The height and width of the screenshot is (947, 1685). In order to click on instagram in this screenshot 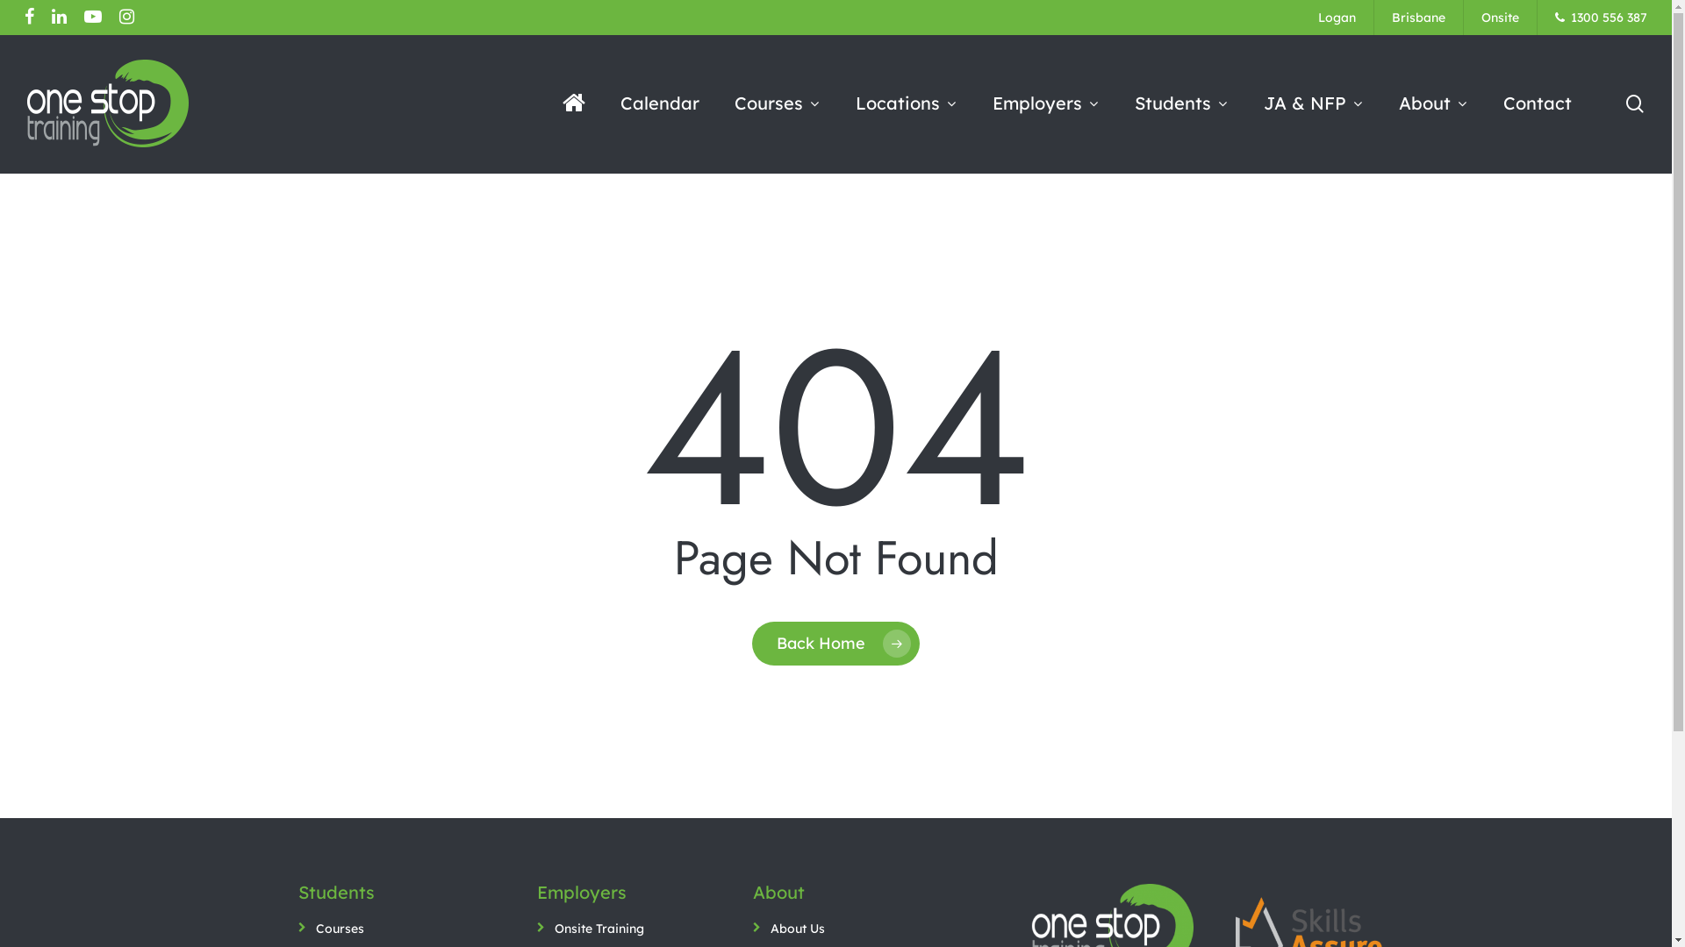, I will do `click(126, 18)`.